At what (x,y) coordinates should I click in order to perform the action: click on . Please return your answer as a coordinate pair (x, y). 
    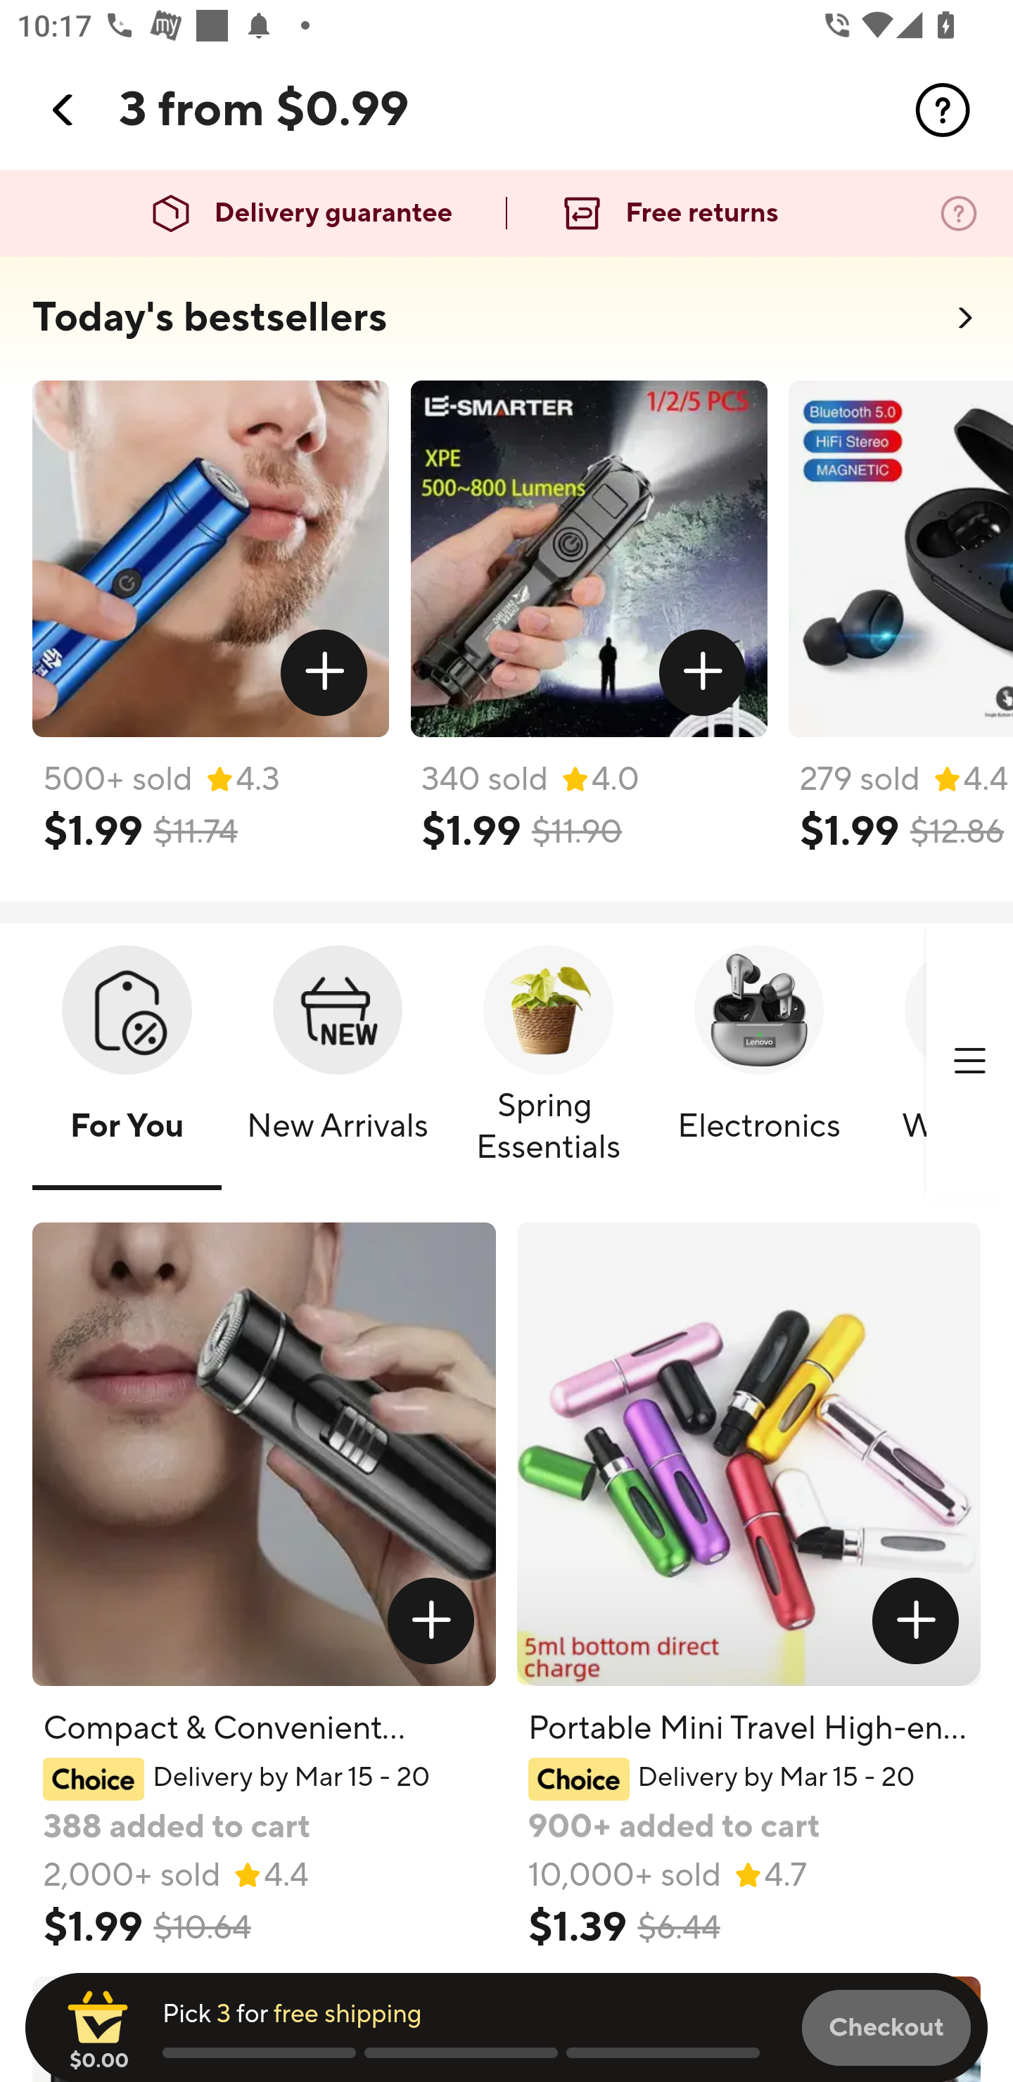
    Looking at the image, I should click on (703, 673).